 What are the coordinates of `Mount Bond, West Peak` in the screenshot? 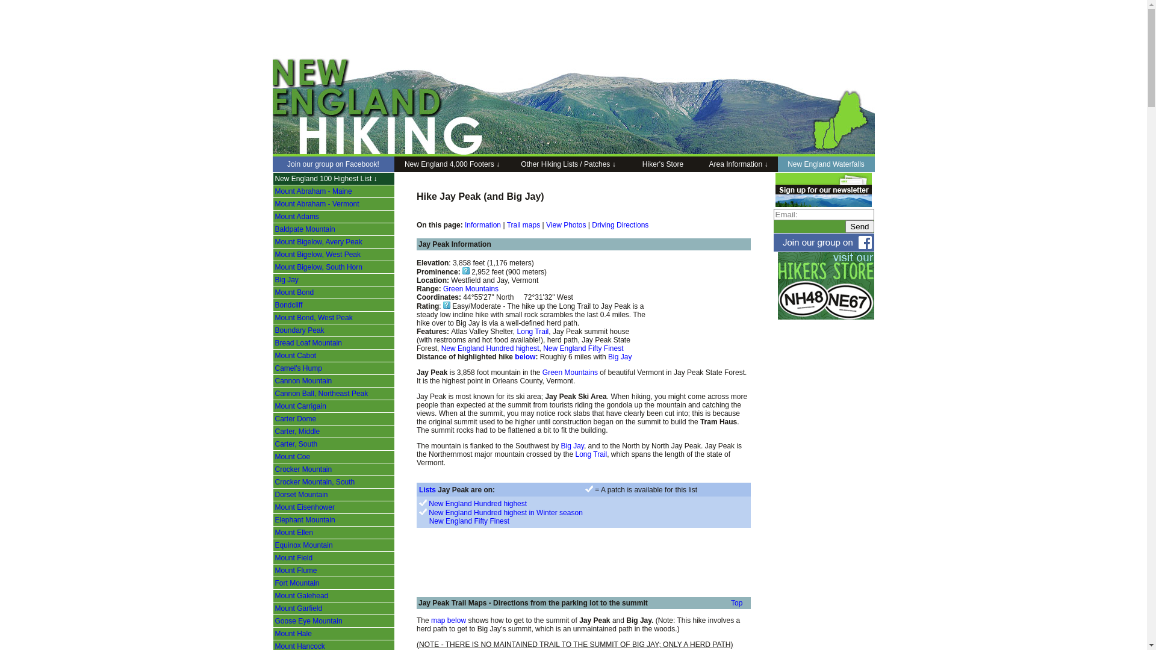 It's located at (313, 318).